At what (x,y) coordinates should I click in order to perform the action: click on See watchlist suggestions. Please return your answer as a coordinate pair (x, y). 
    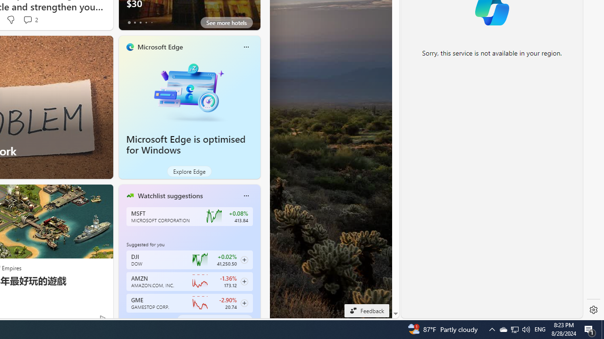
    Looking at the image, I should click on (214, 320).